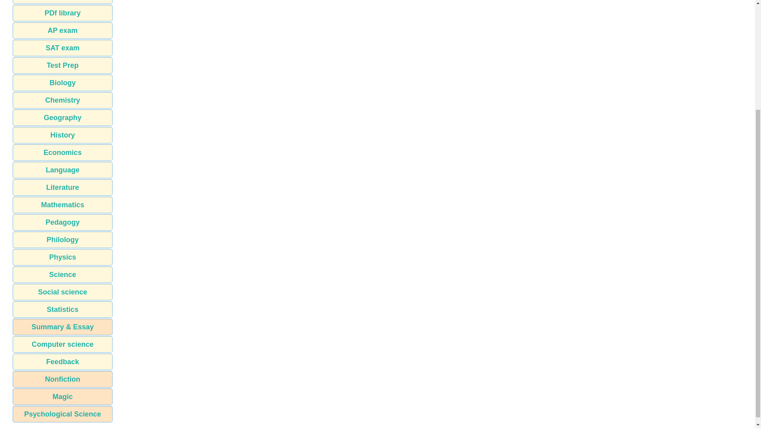  I want to click on Social science, so click(63, 292).